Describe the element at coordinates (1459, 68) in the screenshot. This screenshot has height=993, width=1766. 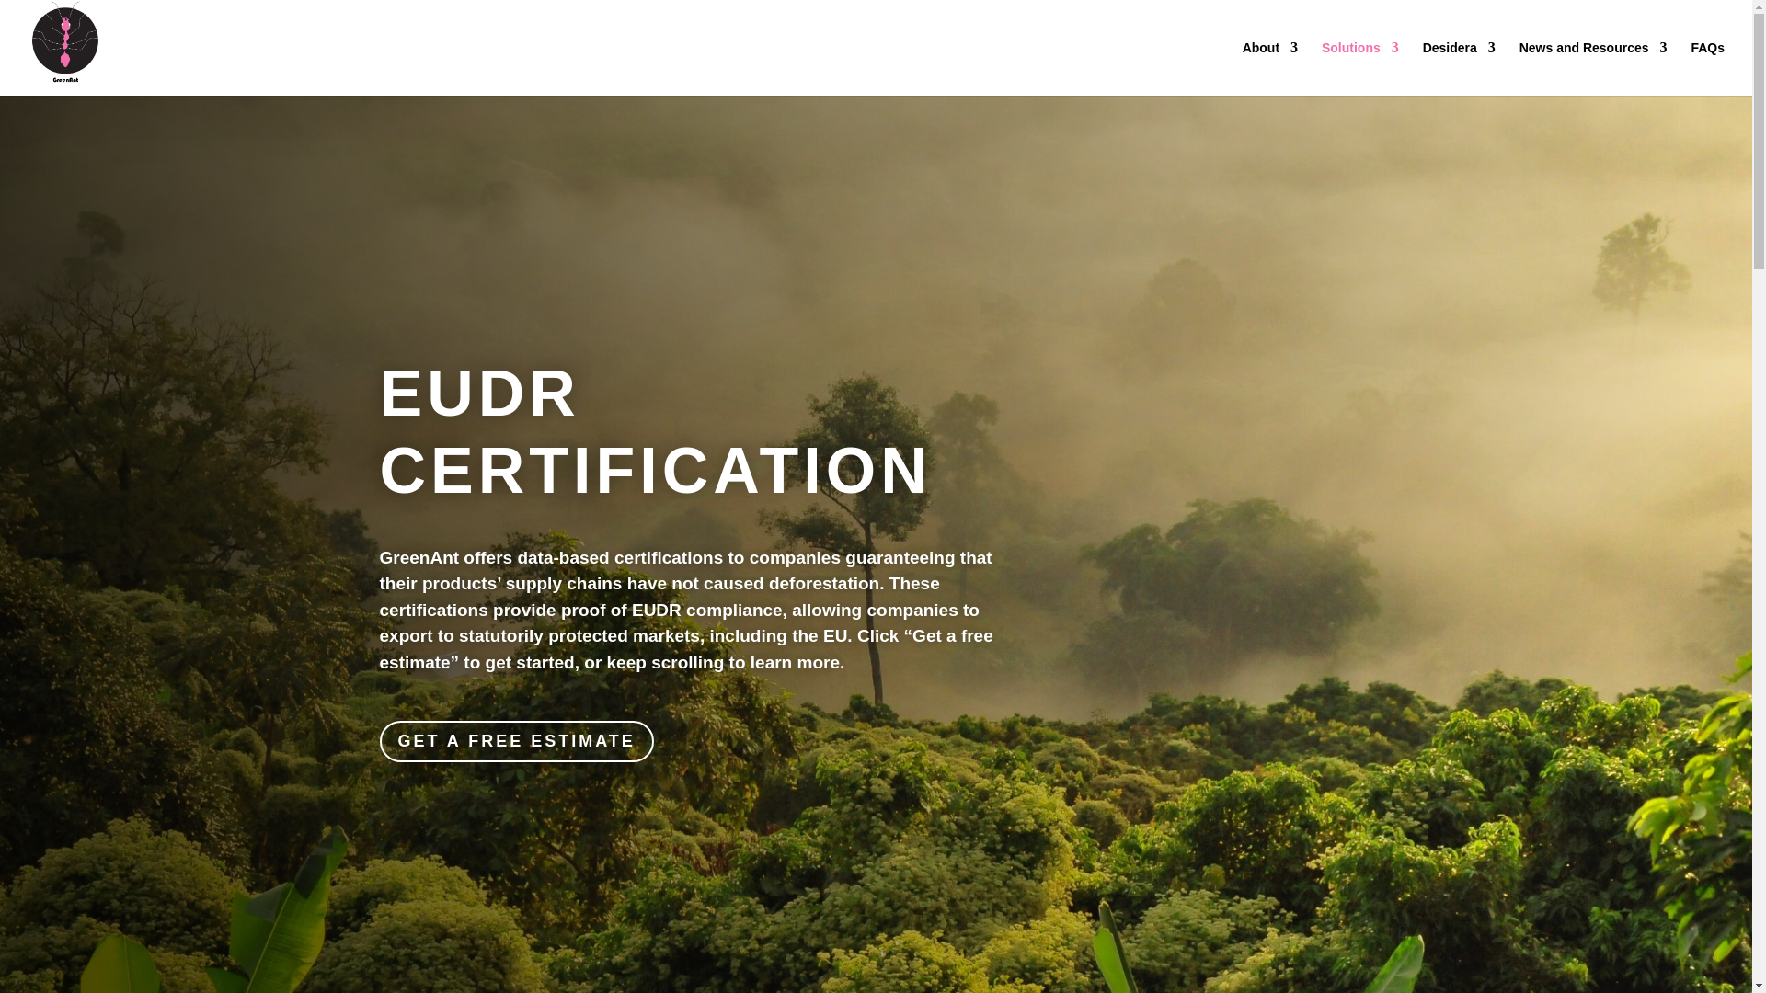
I see `Desidera` at that location.